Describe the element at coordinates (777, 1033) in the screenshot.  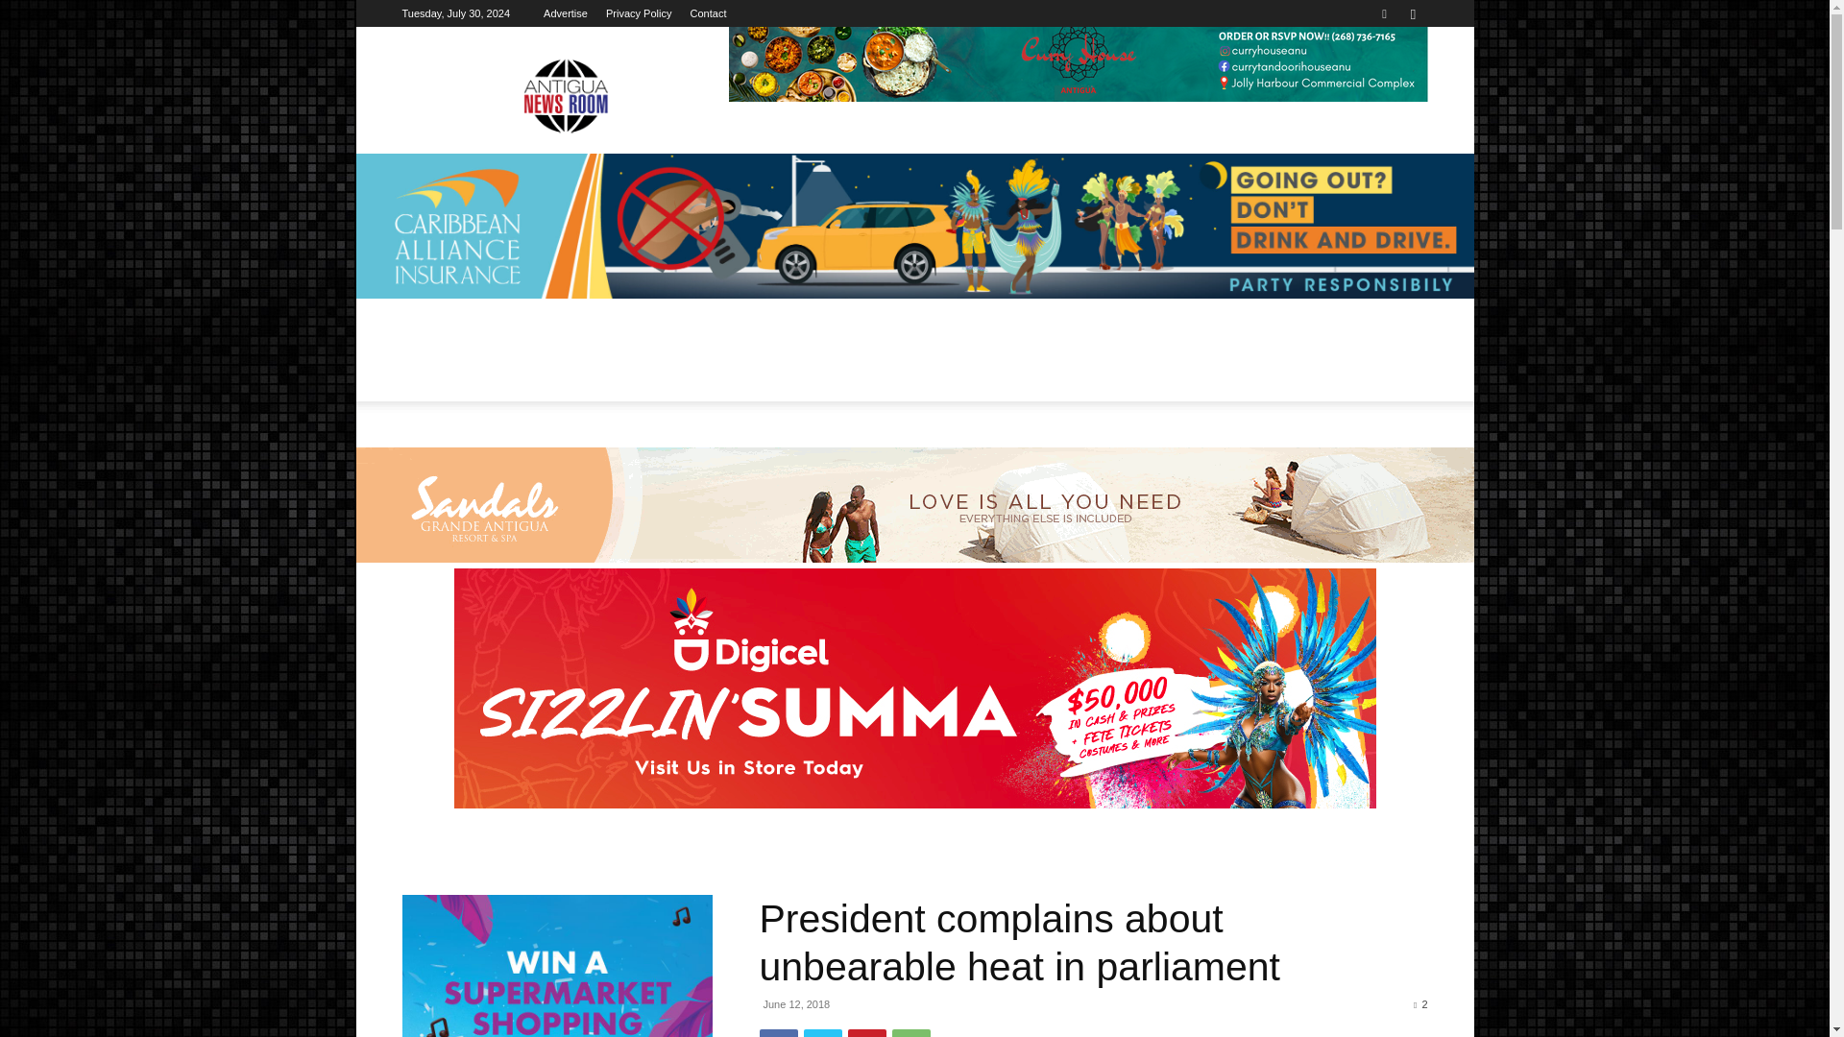
I see `Facebook` at that location.